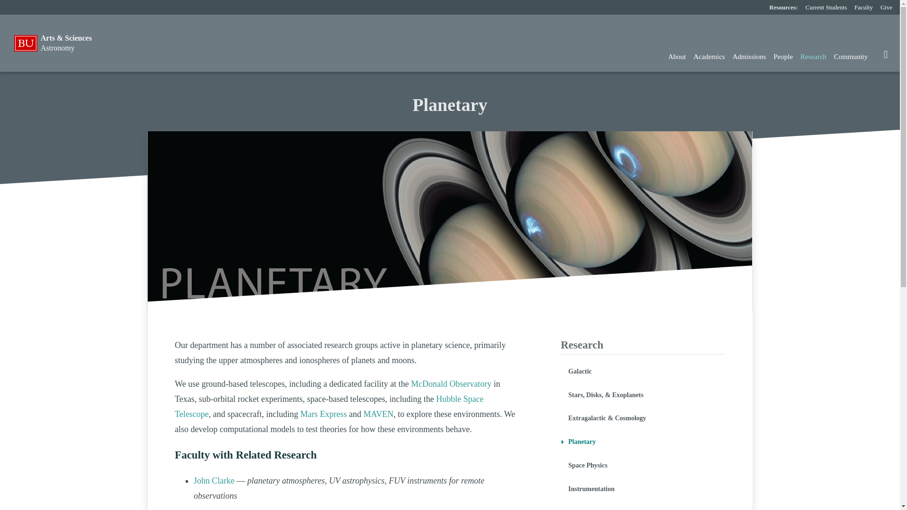  I want to click on Navigate to: People, so click(783, 57).